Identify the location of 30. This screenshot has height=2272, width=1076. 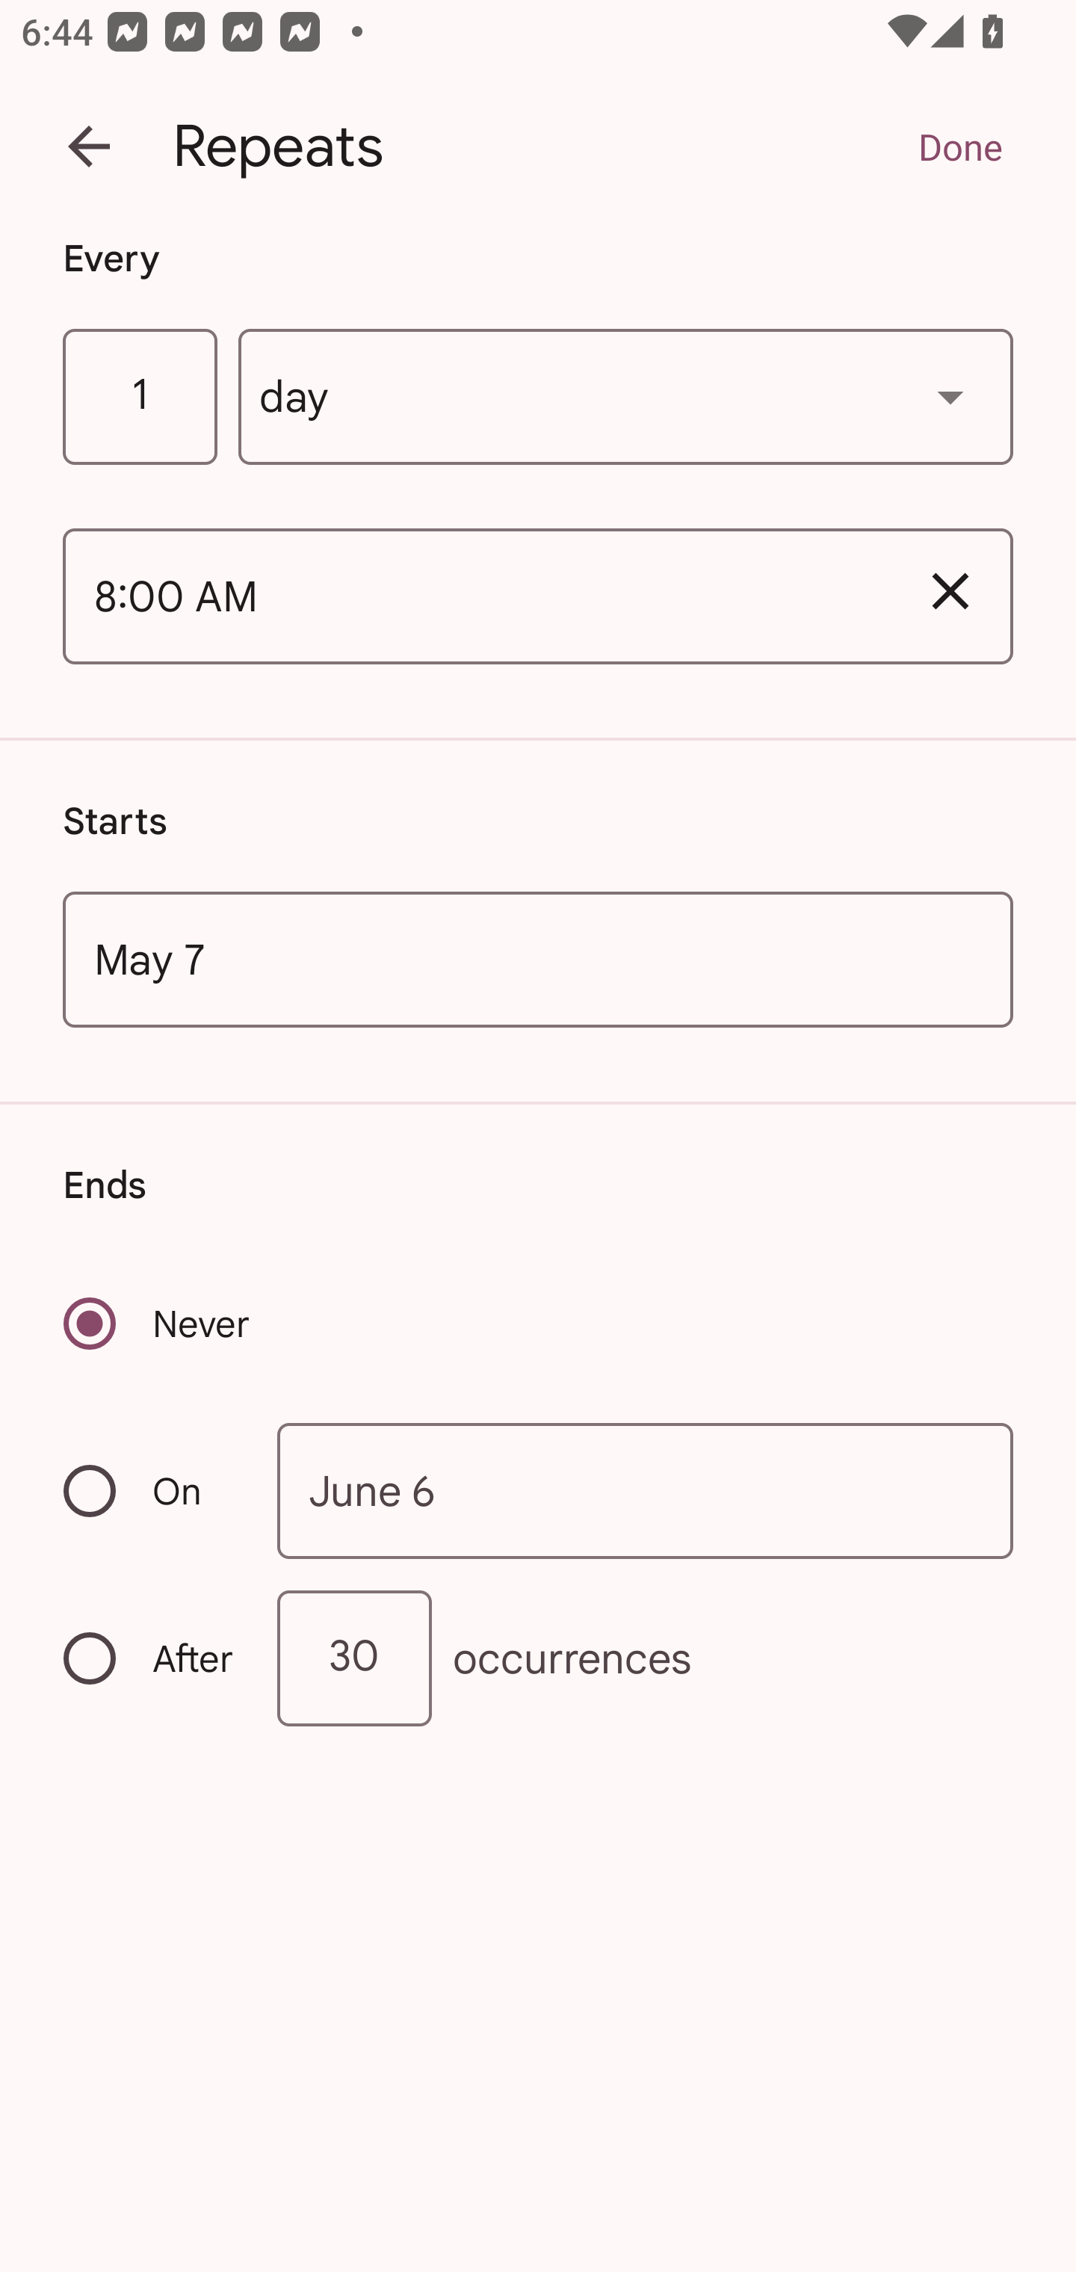
(354, 1658).